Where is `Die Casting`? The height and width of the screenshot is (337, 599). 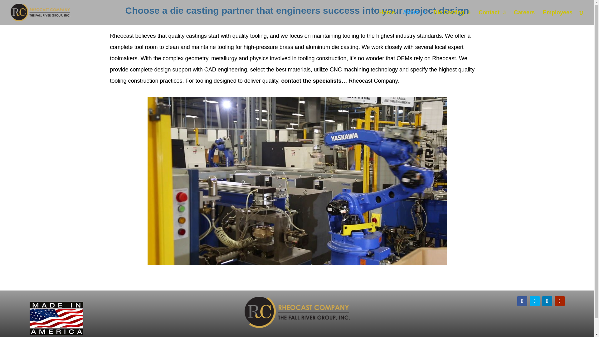
Die Casting is located at coordinates (452, 17).